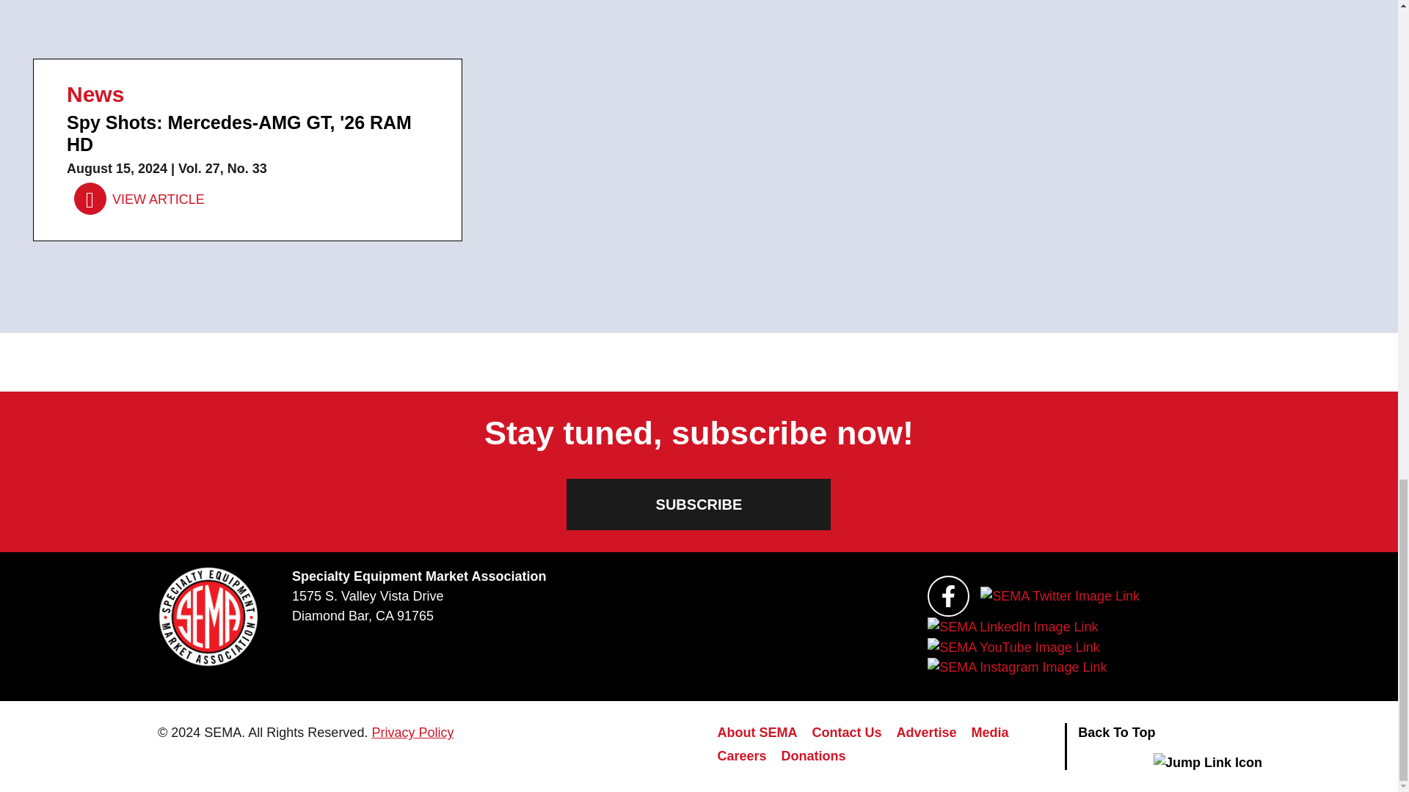 This screenshot has width=1409, height=792. What do you see at coordinates (948, 596) in the screenshot?
I see `SEMA Facebook Link` at bounding box center [948, 596].